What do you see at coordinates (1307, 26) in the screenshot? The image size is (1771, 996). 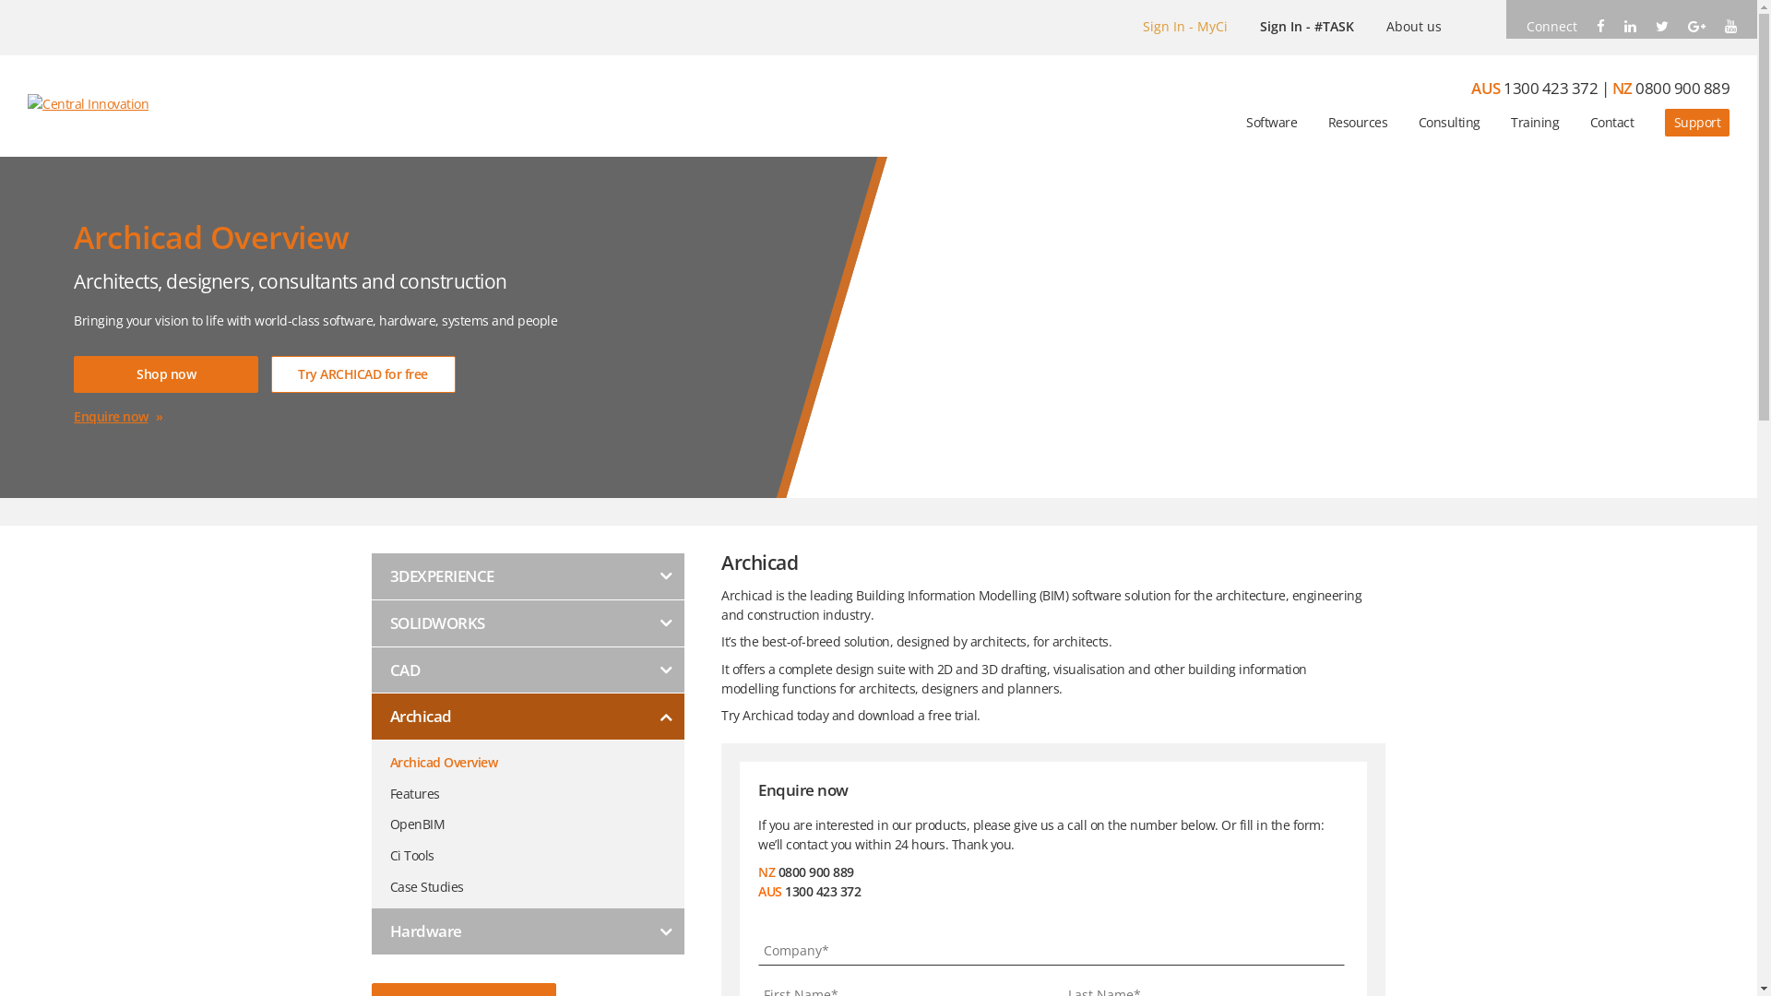 I see `Sign In - #TASK` at bounding box center [1307, 26].